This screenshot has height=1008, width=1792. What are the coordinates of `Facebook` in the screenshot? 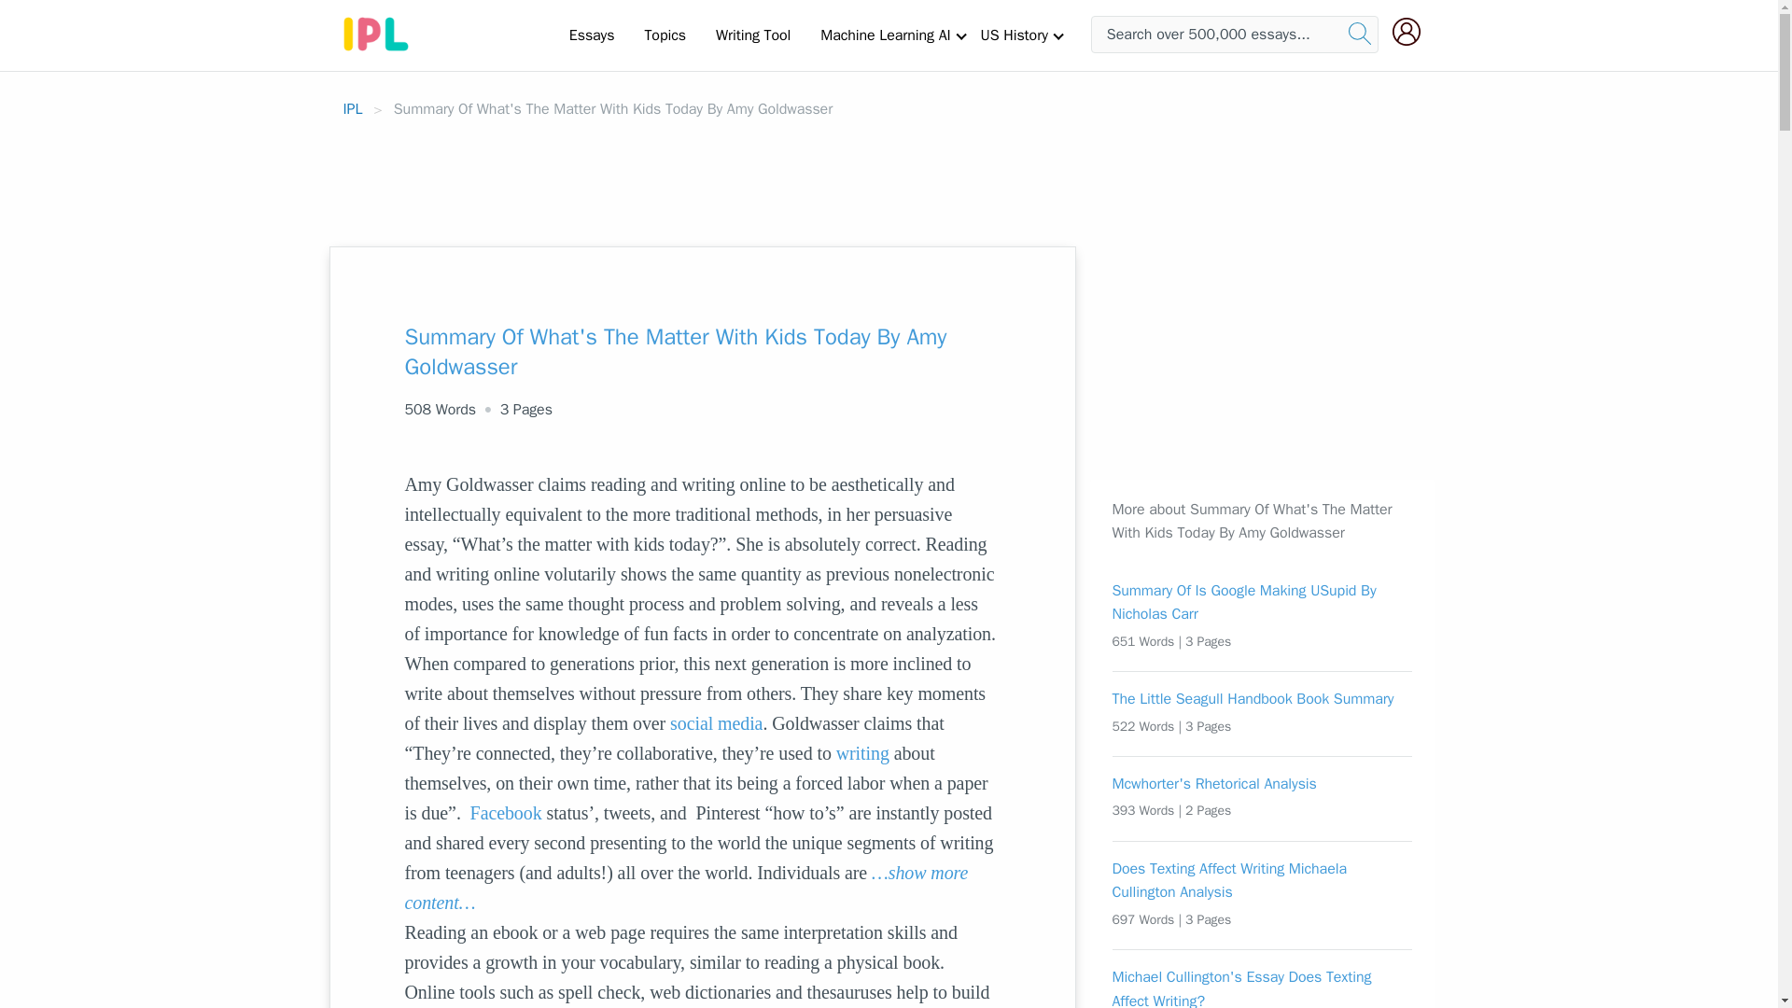 It's located at (506, 812).